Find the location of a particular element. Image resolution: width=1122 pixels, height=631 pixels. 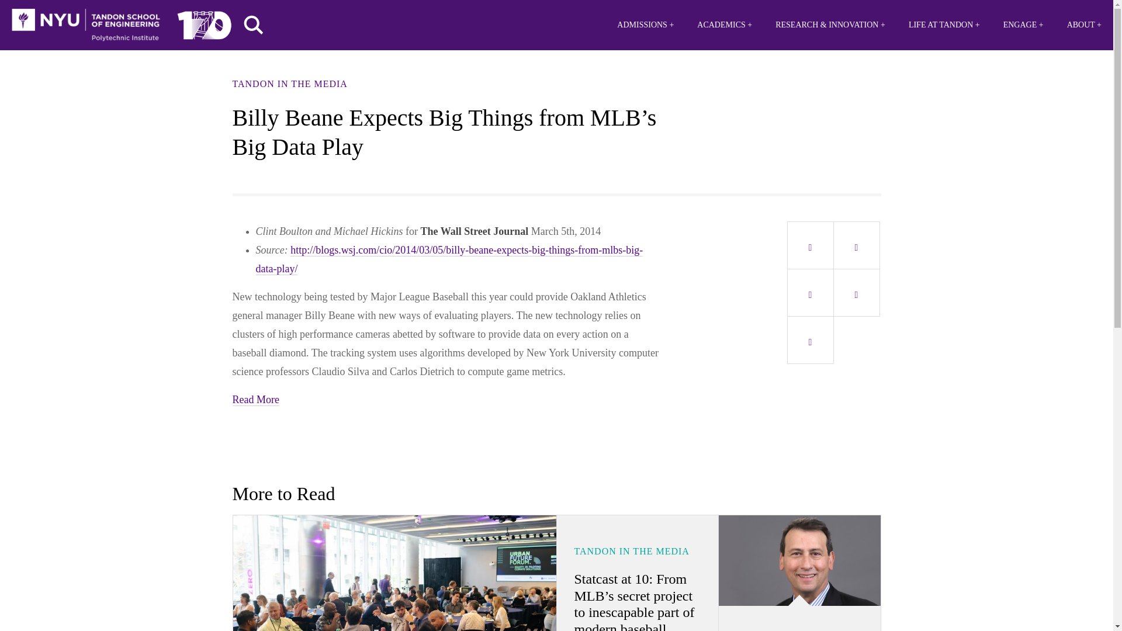

NYU Tandon Logo is located at coordinates (85, 25).